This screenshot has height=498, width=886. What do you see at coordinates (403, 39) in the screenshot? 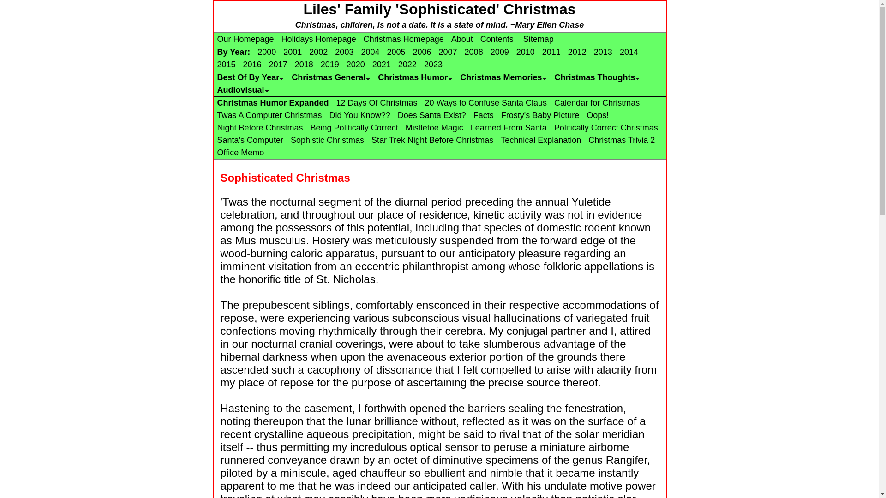
I see `Christmas Homepage` at bounding box center [403, 39].